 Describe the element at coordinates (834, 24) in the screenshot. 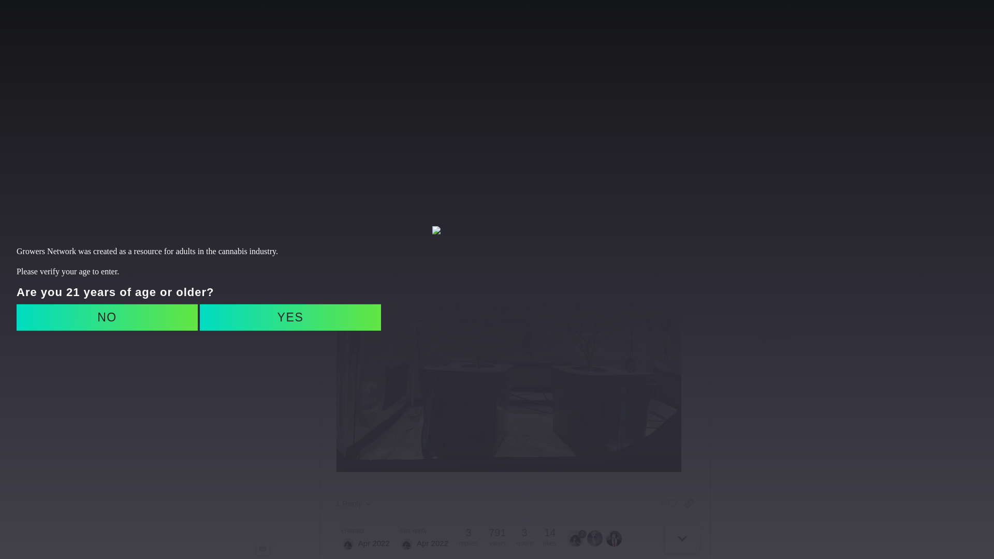

I see `Search` at that location.